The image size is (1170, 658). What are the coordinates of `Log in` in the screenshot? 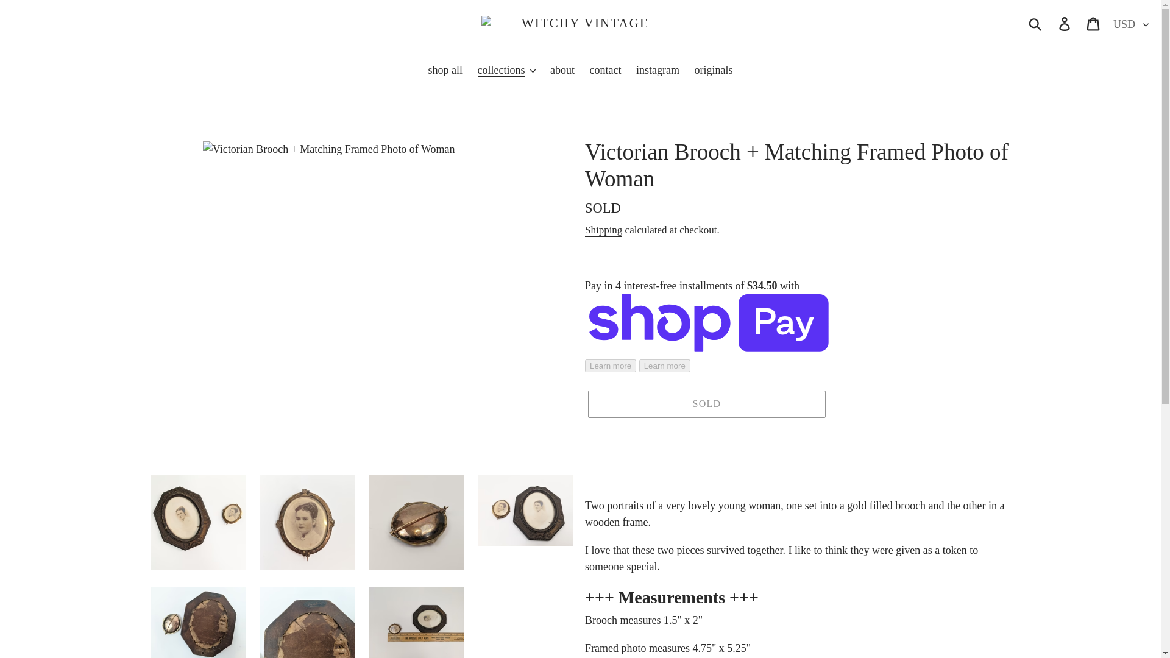 It's located at (1065, 23).